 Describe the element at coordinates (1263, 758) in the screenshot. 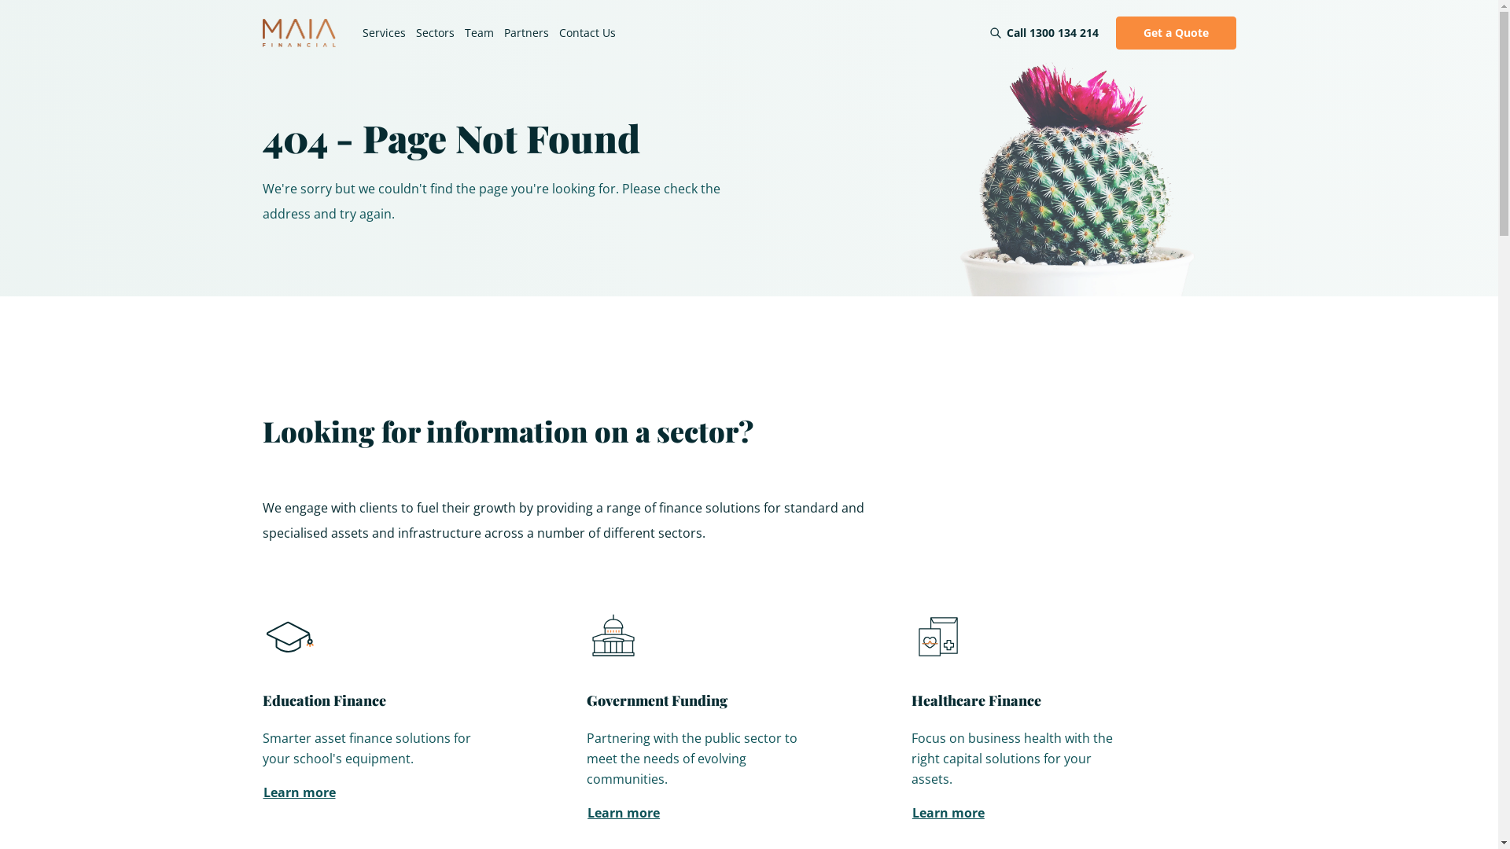

I see ` ` at that location.